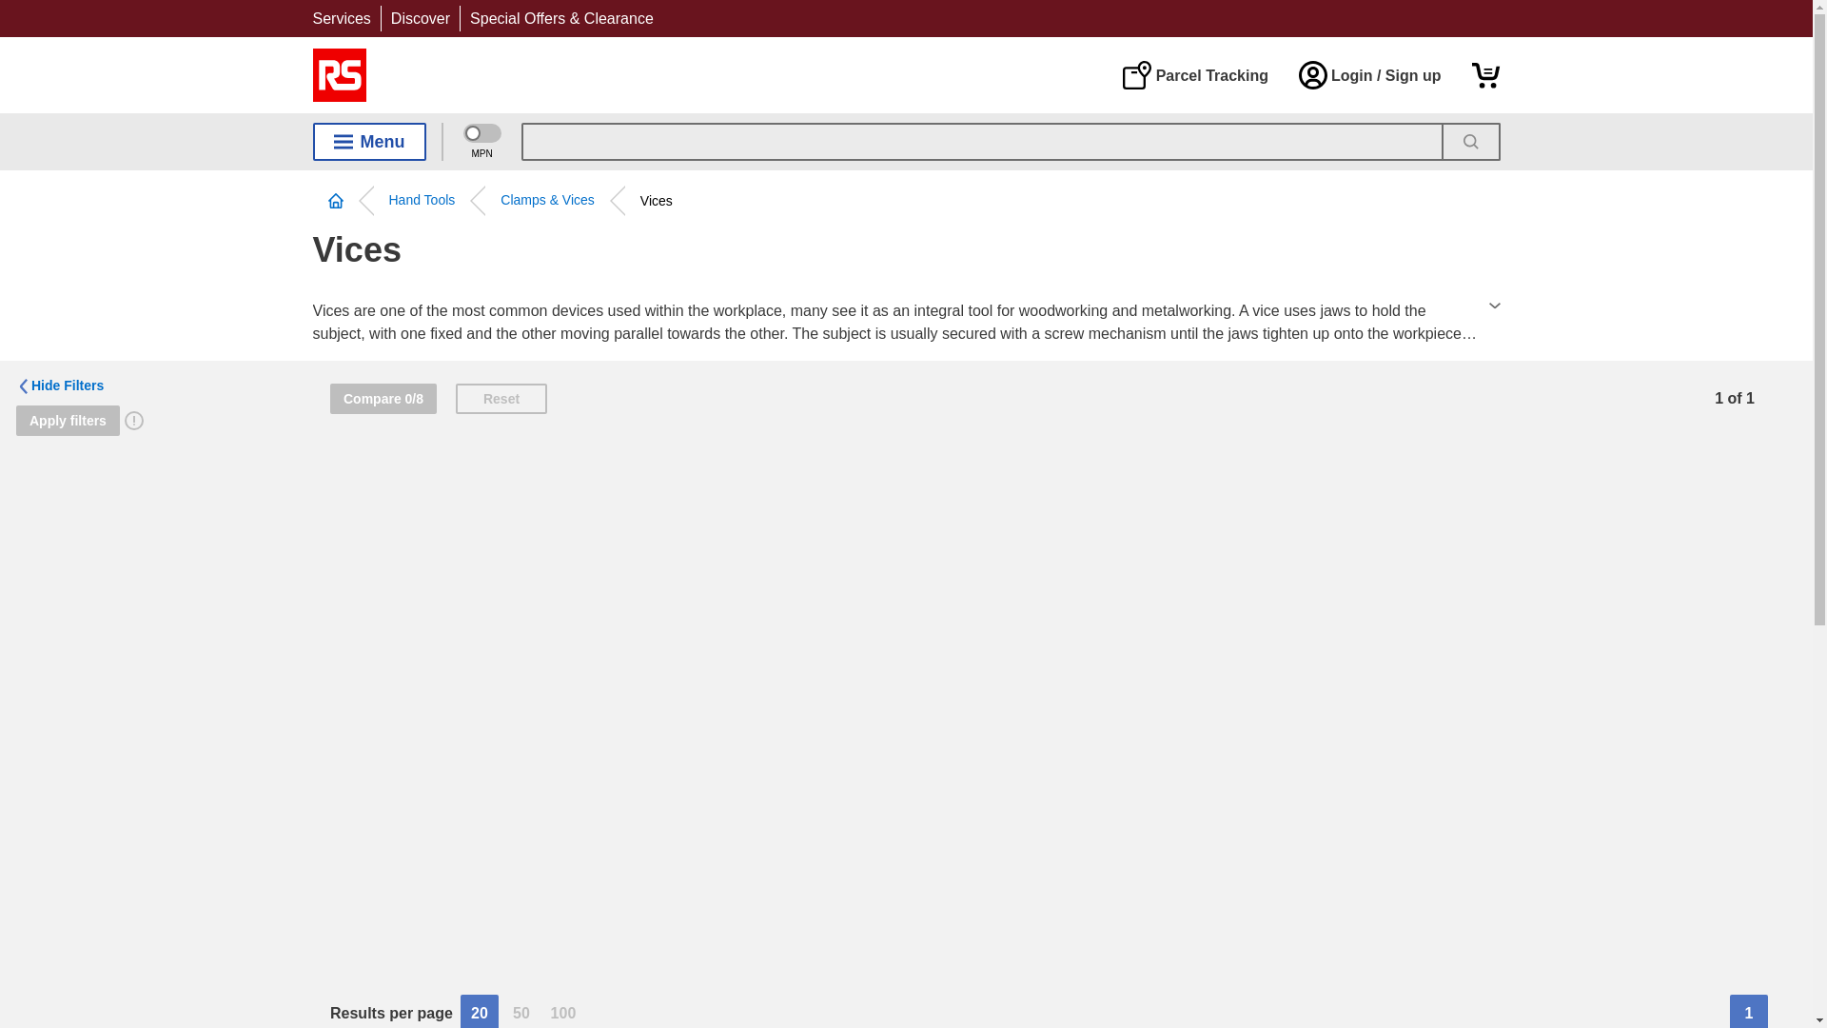  I want to click on Menu, so click(369, 141).